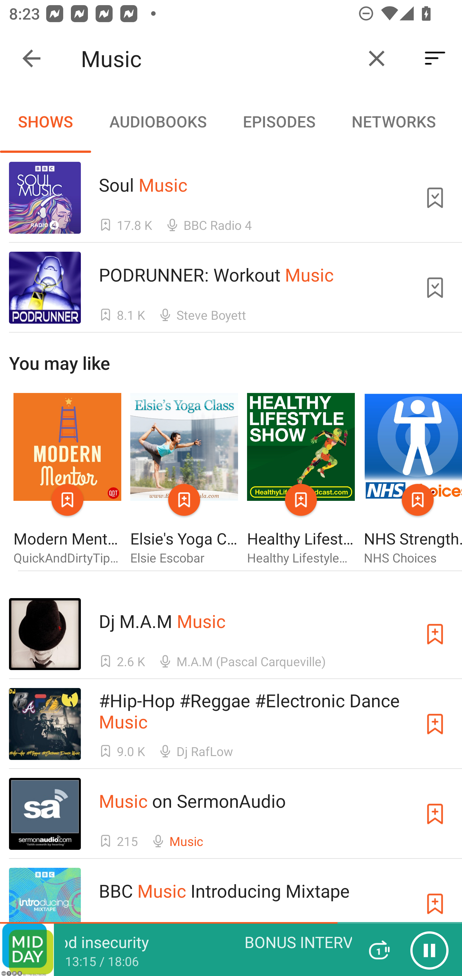  What do you see at coordinates (301, 480) in the screenshot?
I see `Healthy Lifestyle Show Healthy Lifestyle Academy` at bounding box center [301, 480].